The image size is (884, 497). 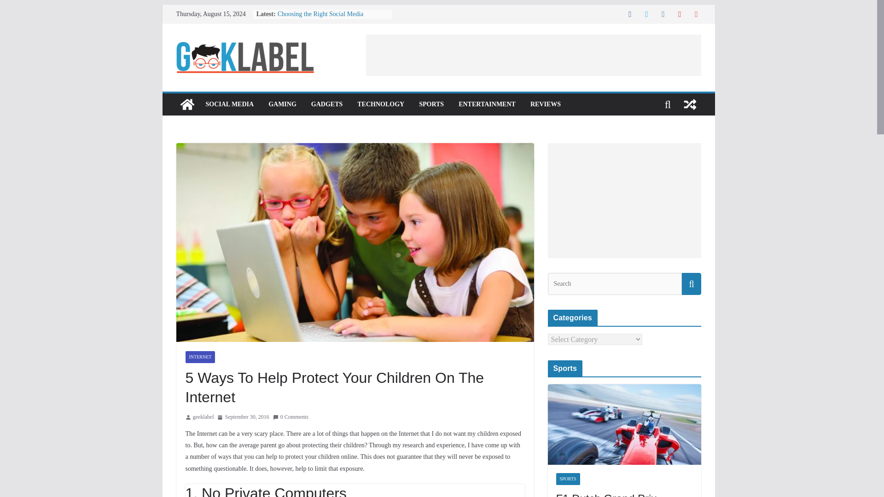 I want to click on SOCIAL MEDIA, so click(x=229, y=104).